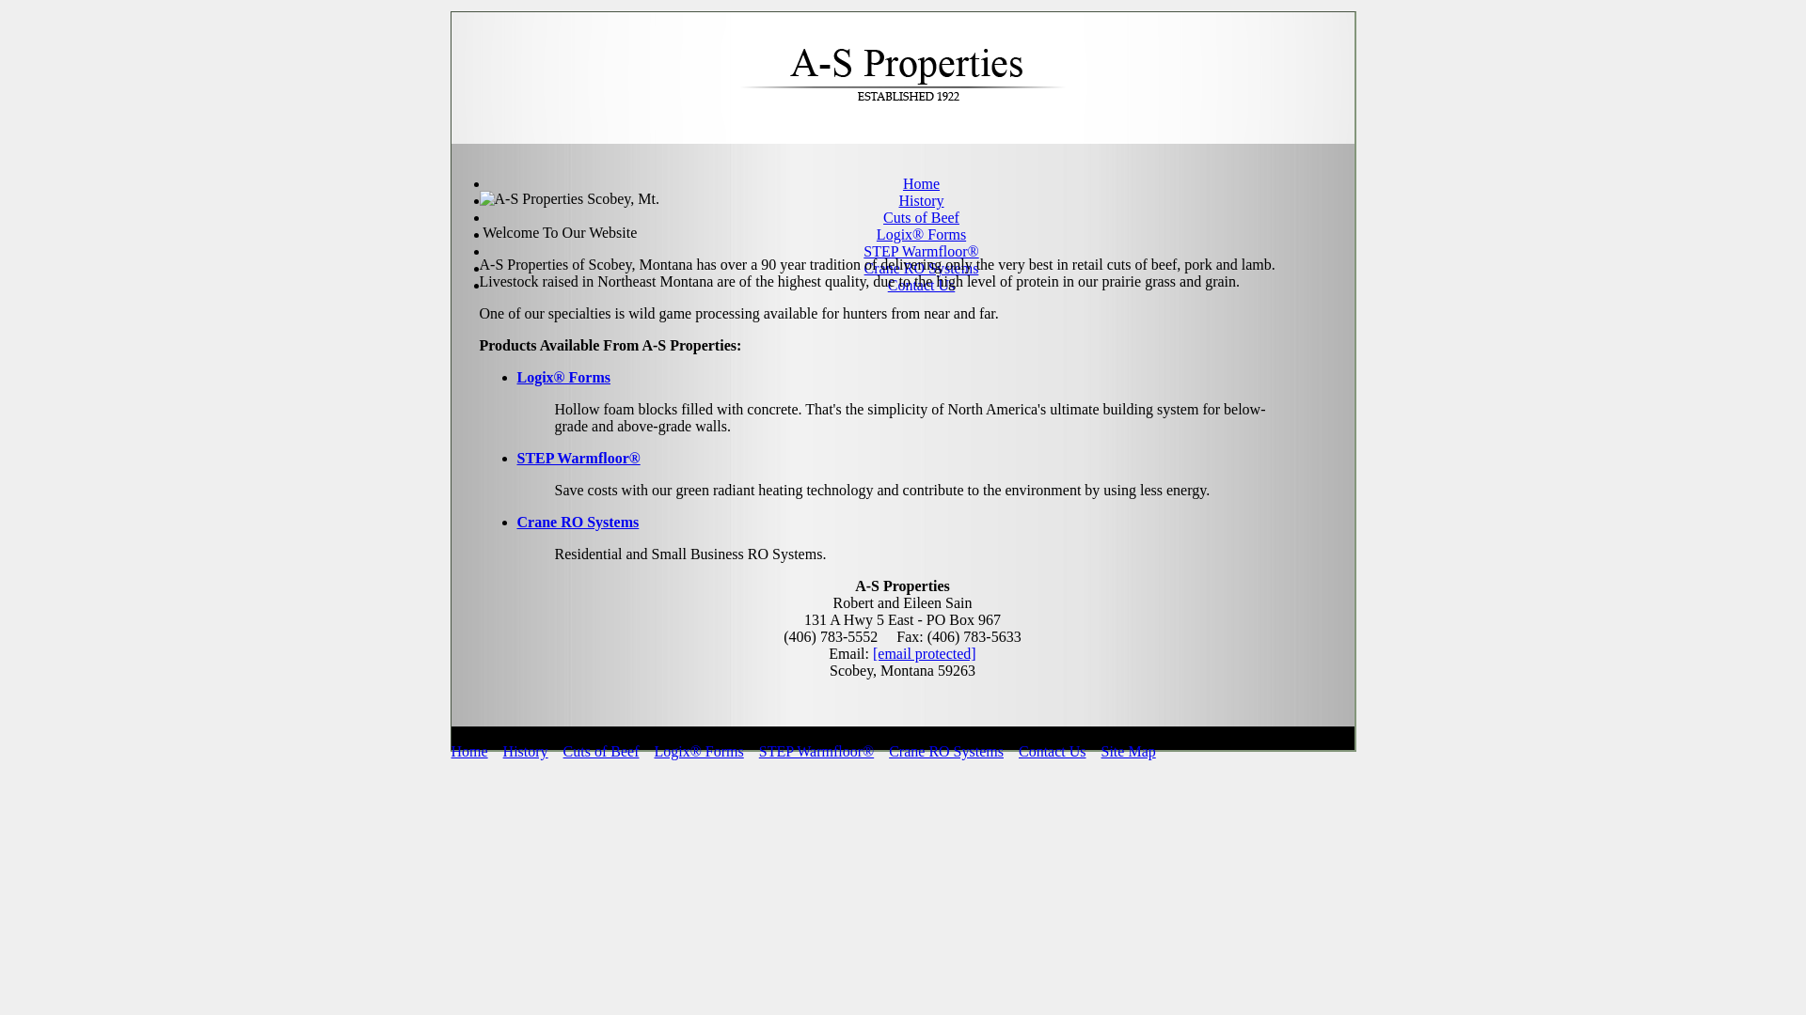 The width and height of the screenshot is (1806, 1015). I want to click on Cuts of Beef, so click(922, 218).